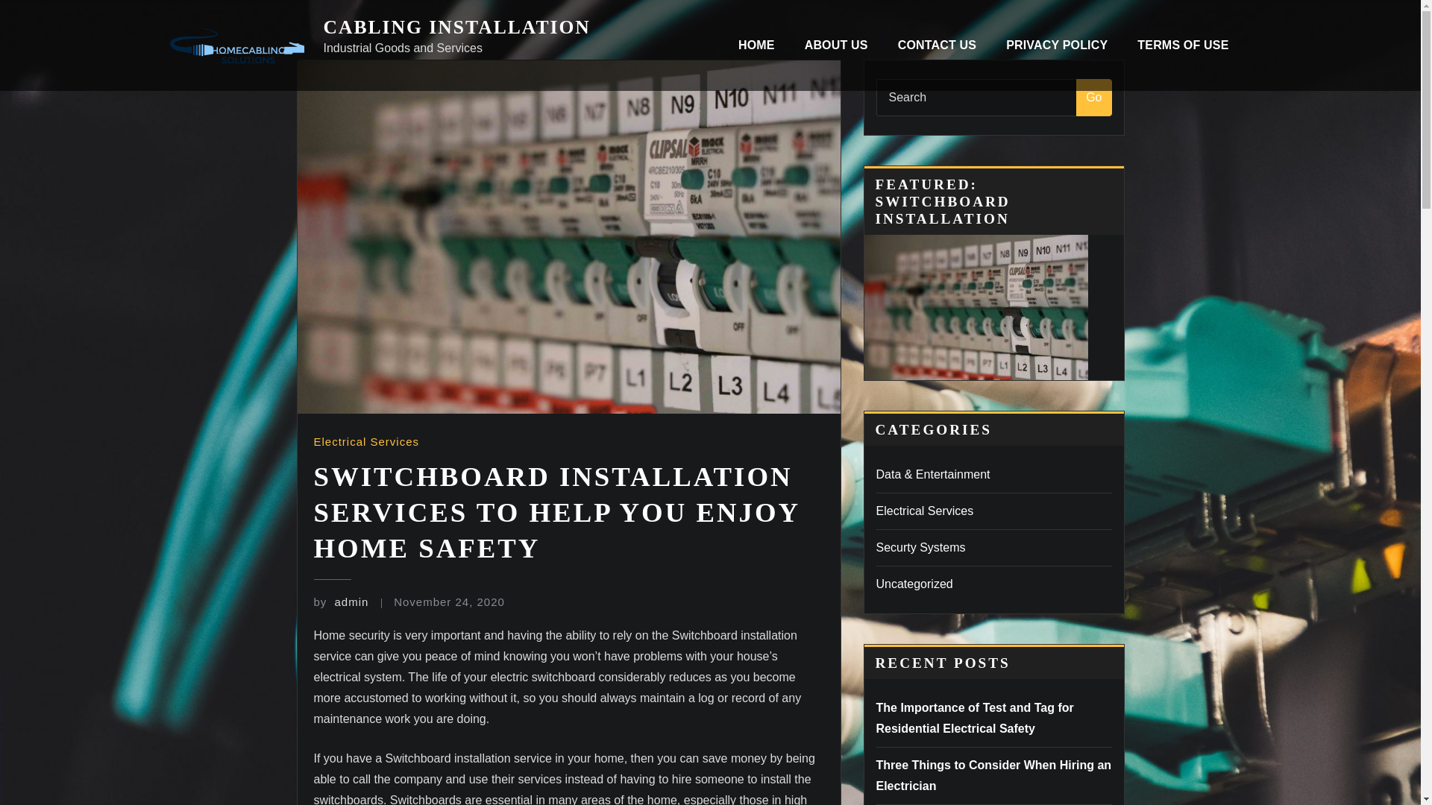 The image size is (1432, 805). What do you see at coordinates (837, 45) in the screenshot?
I see `ABOUT US` at bounding box center [837, 45].